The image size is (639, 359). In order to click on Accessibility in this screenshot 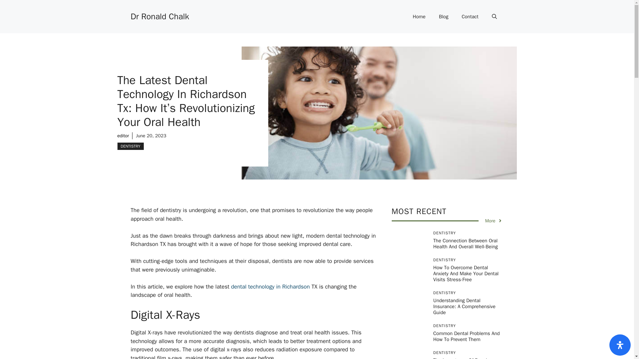, I will do `click(620, 345)`.